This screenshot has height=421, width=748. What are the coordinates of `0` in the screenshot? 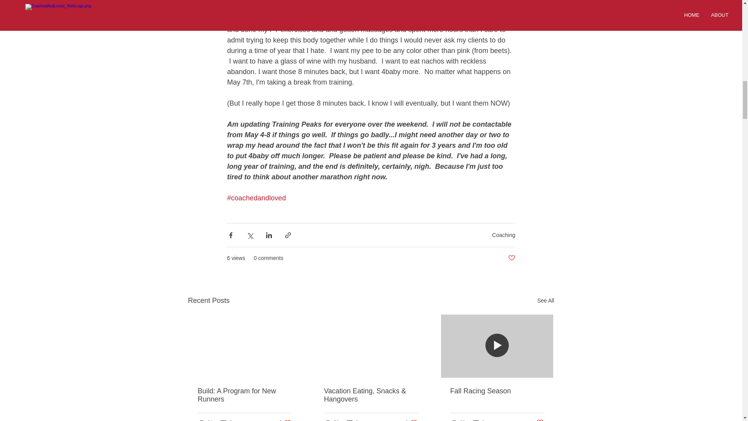 It's located at (545, 301).